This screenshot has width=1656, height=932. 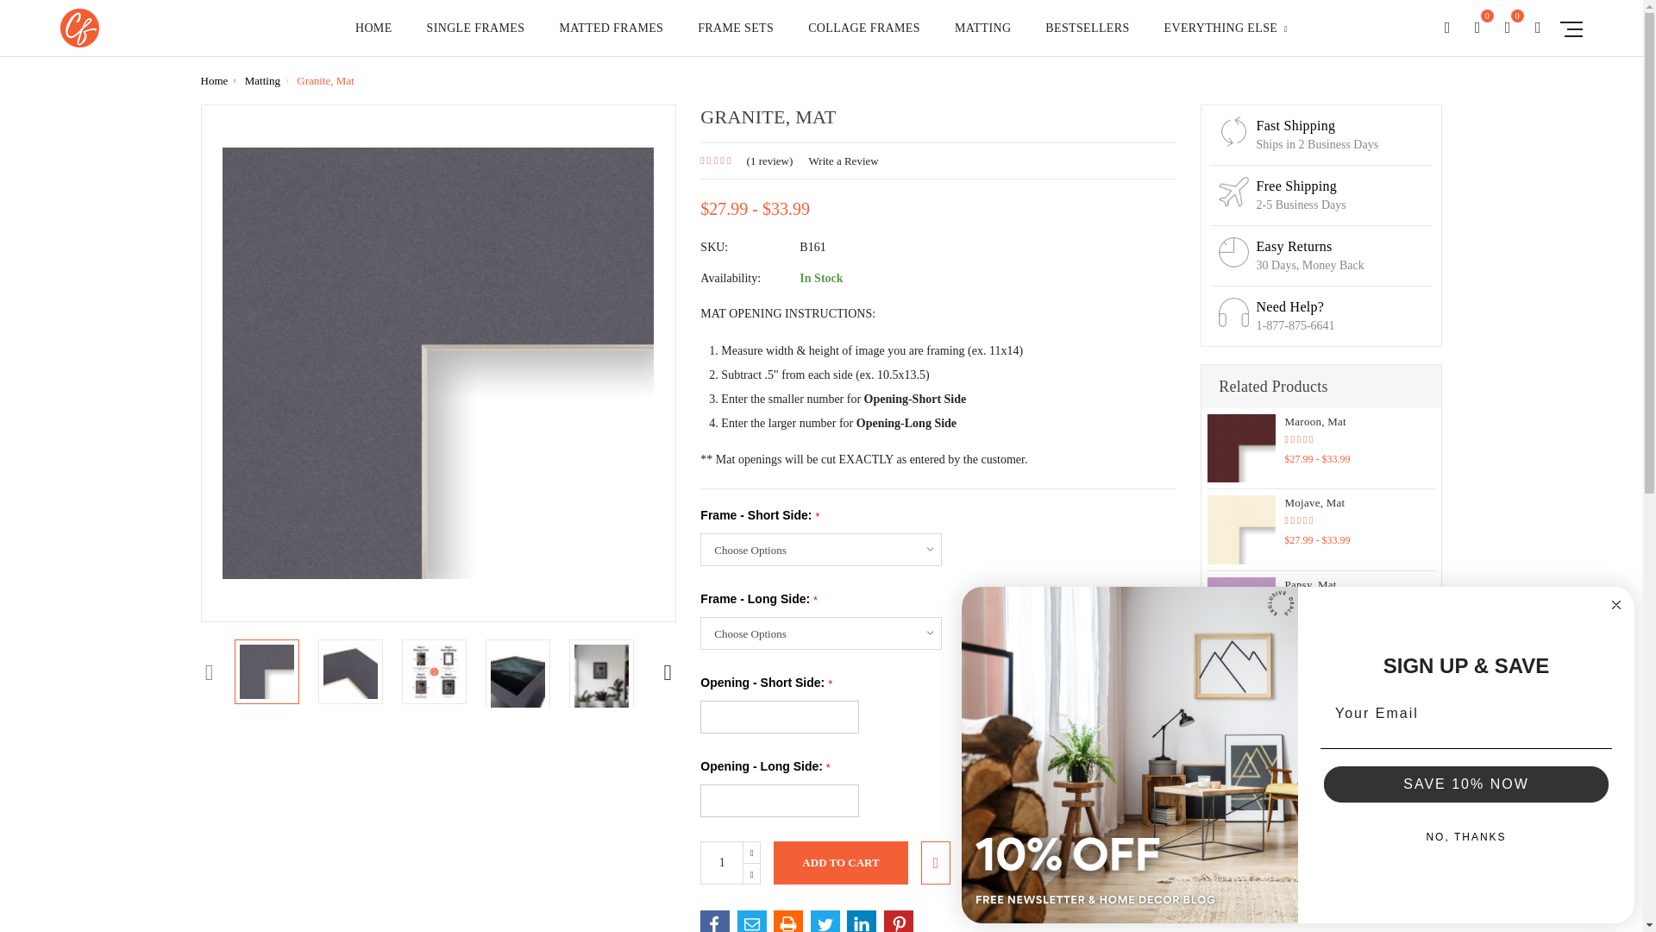 What do you see at coordinates (267, 671) in the screenshot?
I see `Granite, Mat` at bounding box center [267, 671].